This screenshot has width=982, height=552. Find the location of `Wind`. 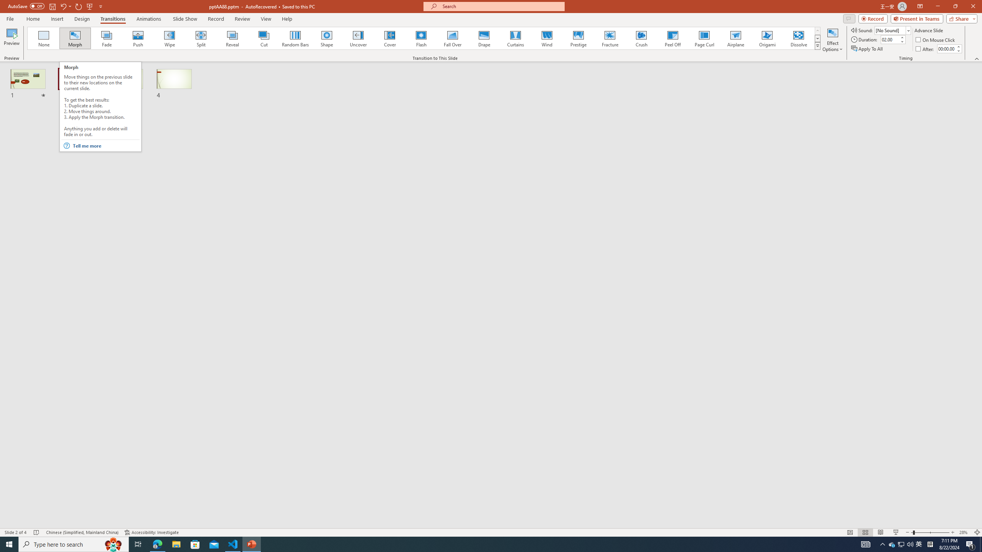

Wind is located at coordinates (547, 38).